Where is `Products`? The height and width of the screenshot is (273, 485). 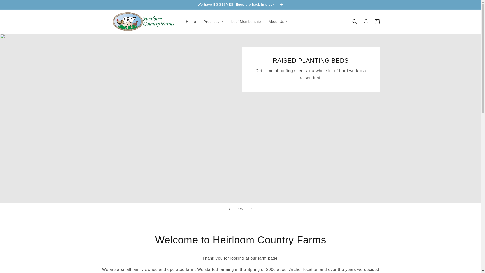 Products is located at coordinates (213, 21).